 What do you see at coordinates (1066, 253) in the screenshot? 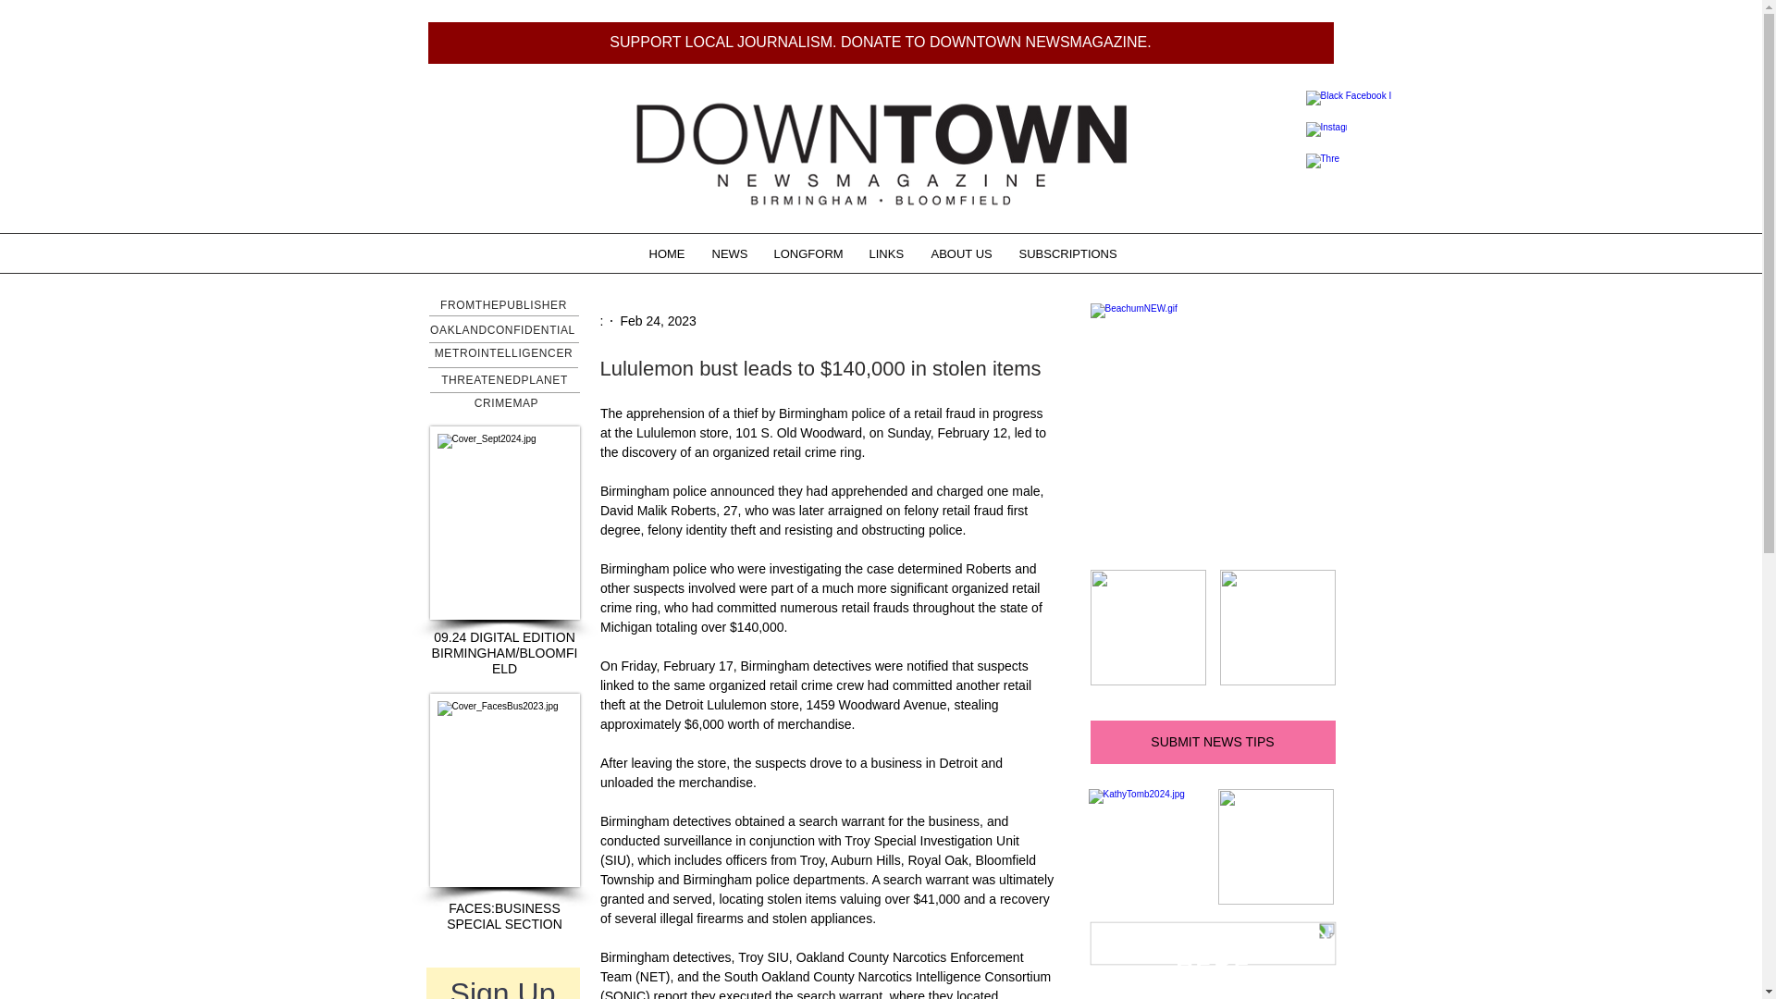
I see `SUBSCRIPTIONS` at bounding box center [1066, 253].